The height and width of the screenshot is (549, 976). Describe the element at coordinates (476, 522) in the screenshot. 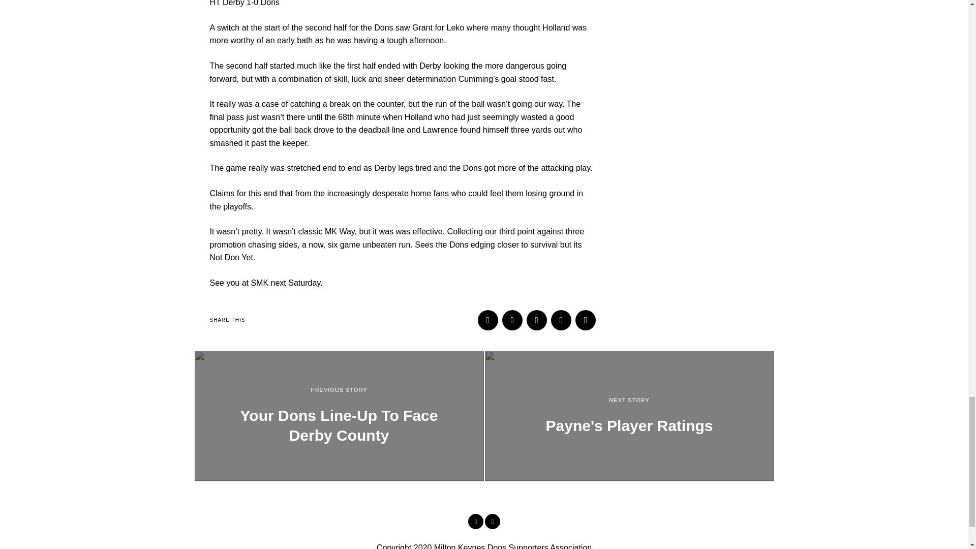

I see `Facebook` at that location.